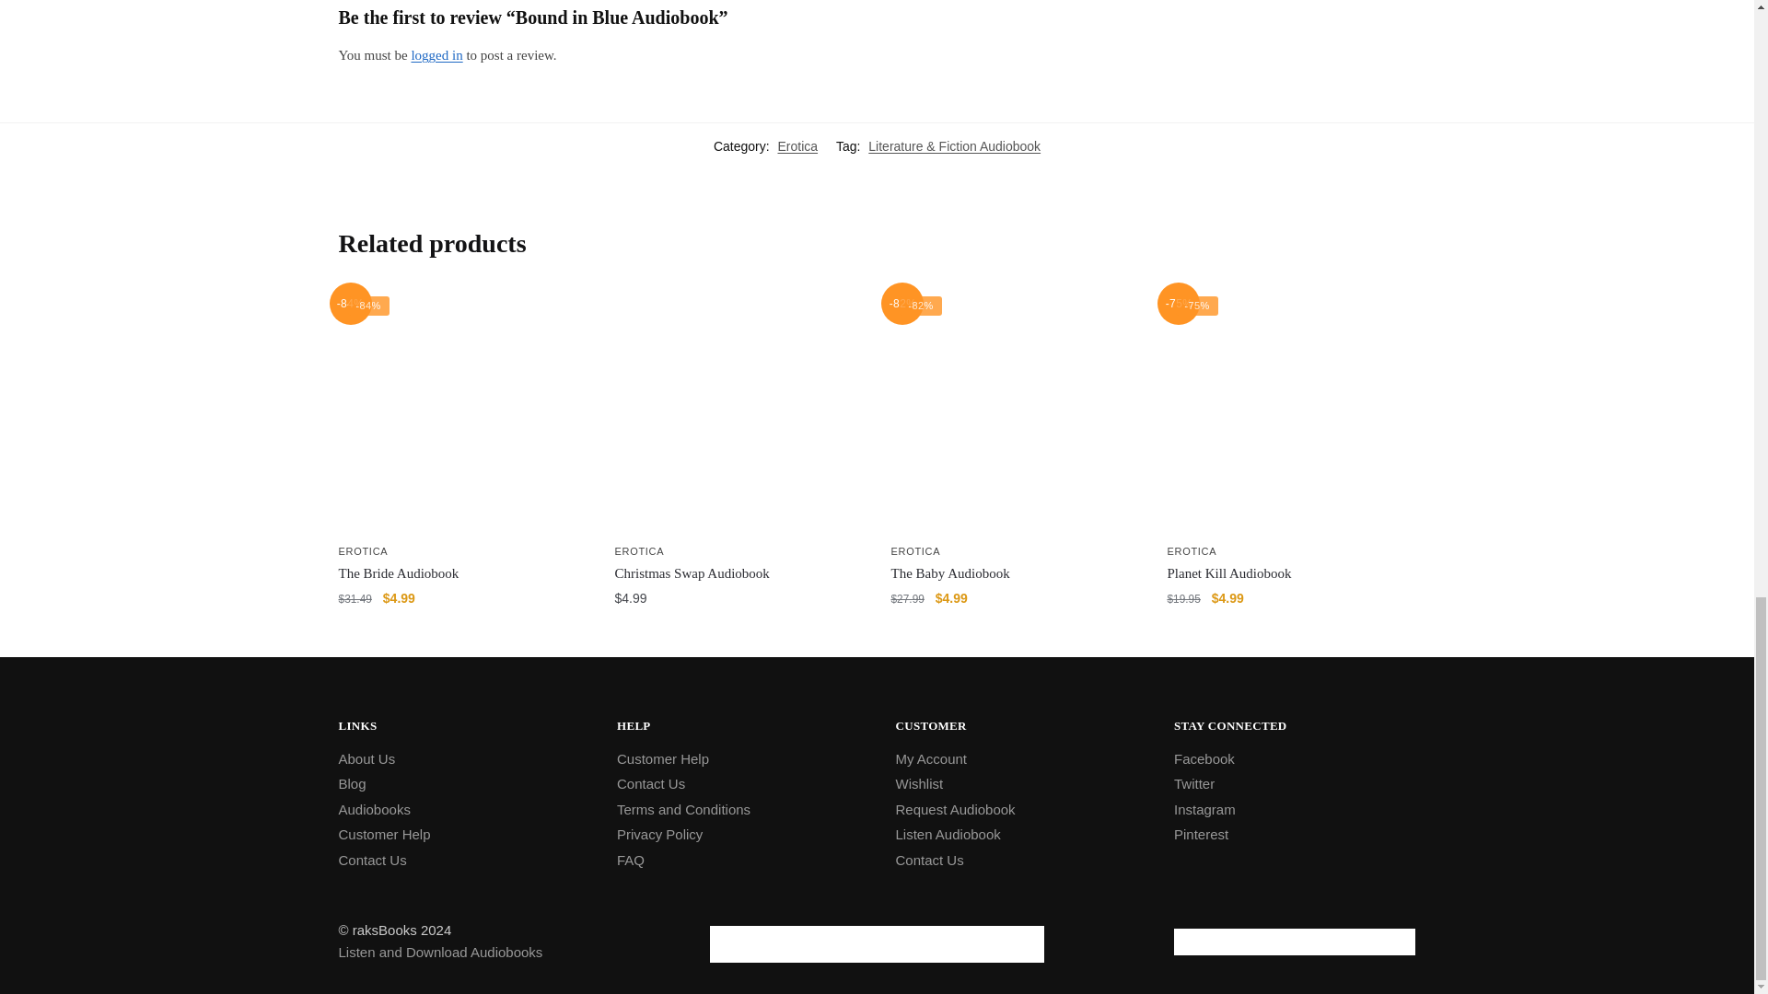 Image resolution: width=1768 pixels, height=994 pixels. What do you see at coordinates (1291, 411) in the screenshot?
I see `Planet Kill Audiobook` at bounding box center [1291, 411].